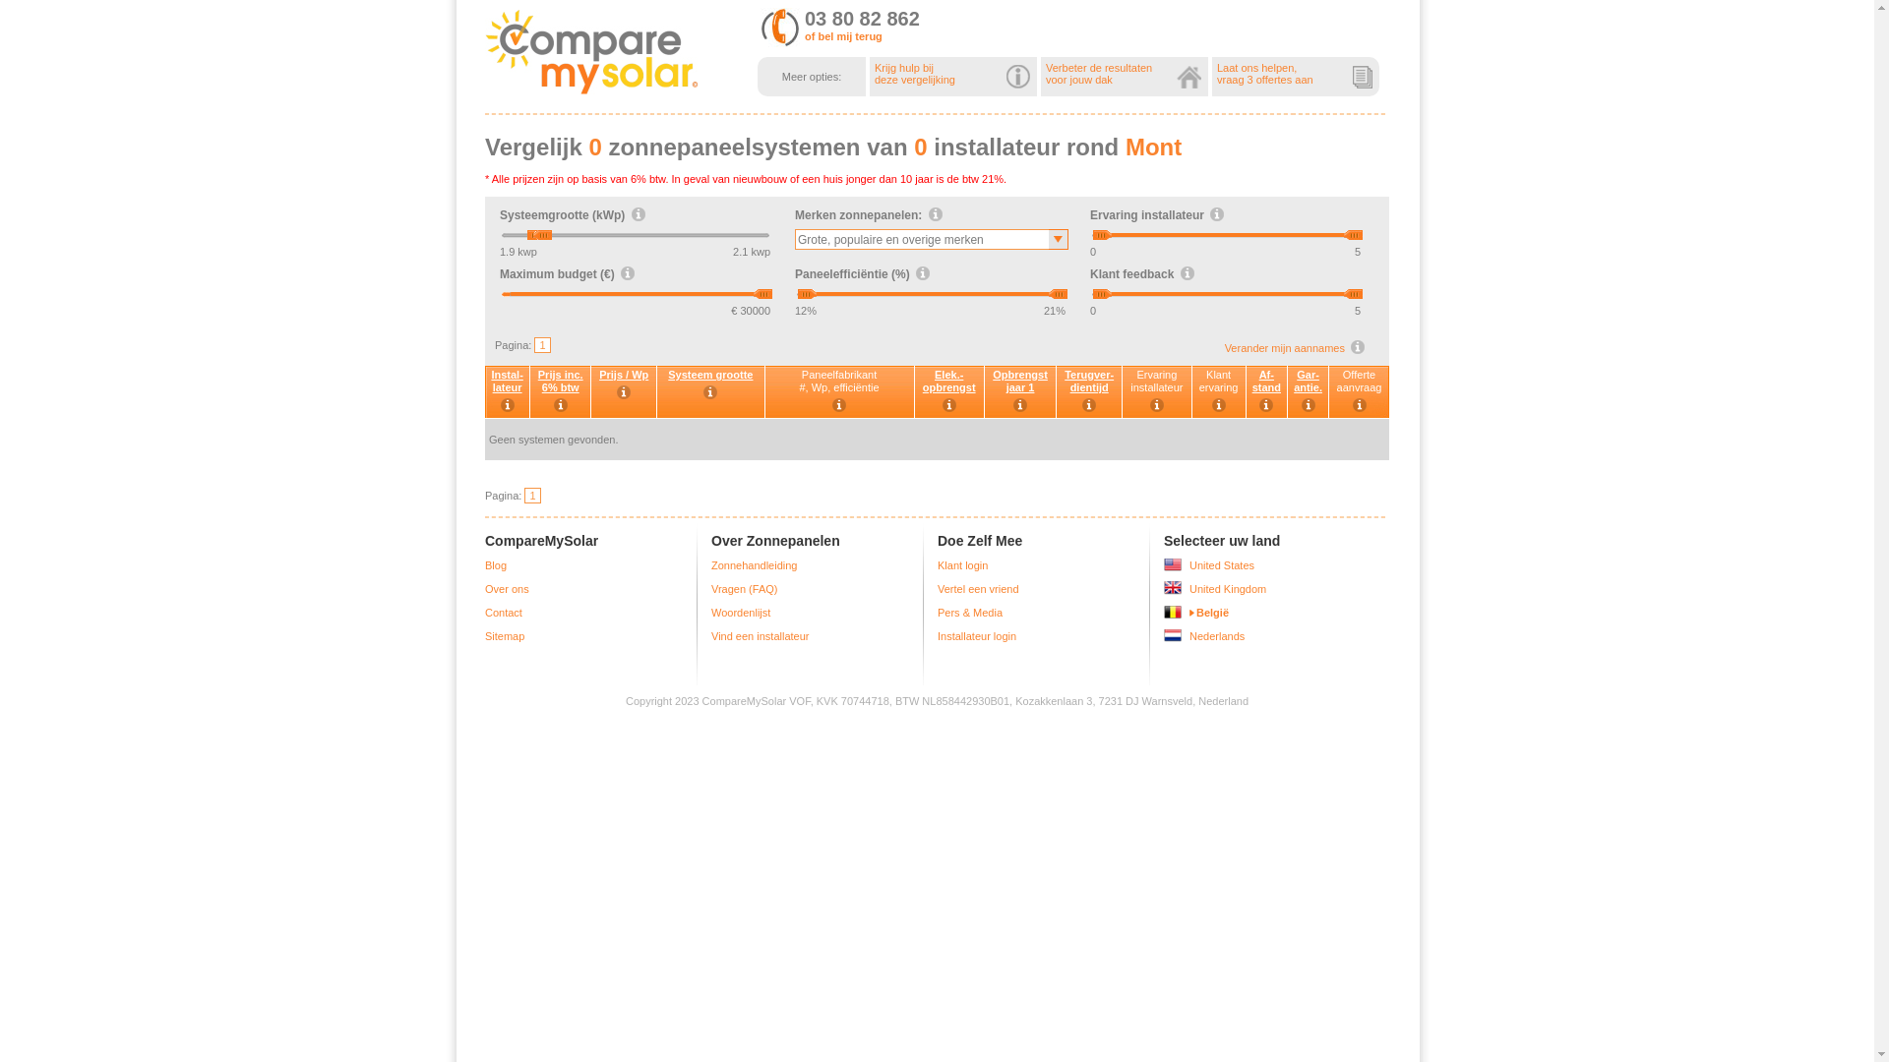 This screenshot has height=1062, width=1889. Describe the element at coordinates (561, 392) in the screenshot. I see `Prijs inc.
6% btw` at that location.